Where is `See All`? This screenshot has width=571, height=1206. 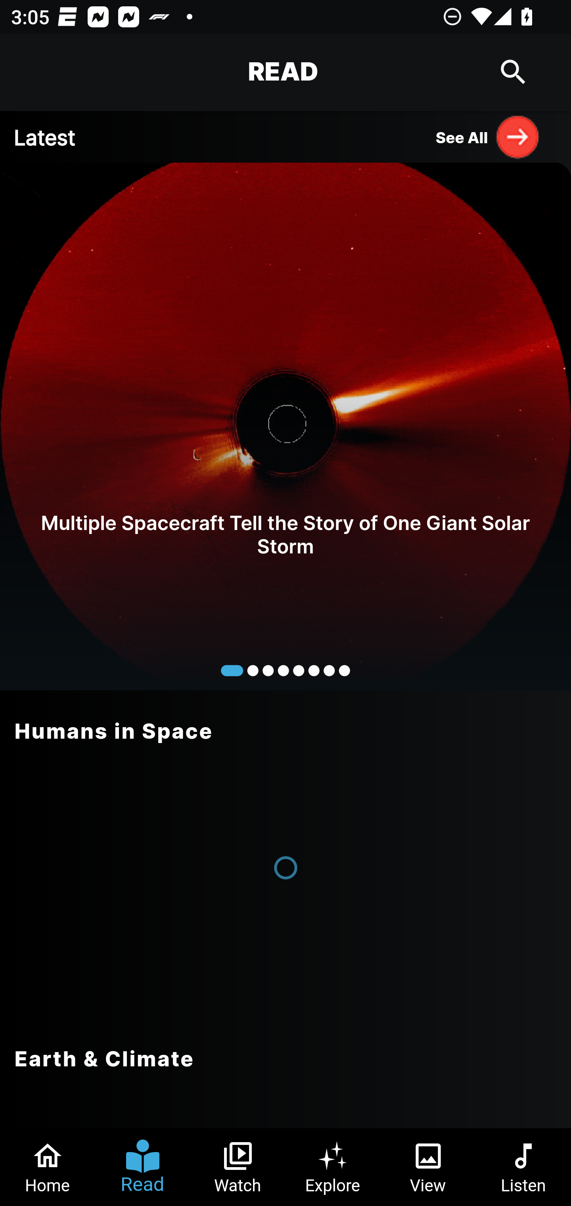
See All is located at coordinates (488, 136).